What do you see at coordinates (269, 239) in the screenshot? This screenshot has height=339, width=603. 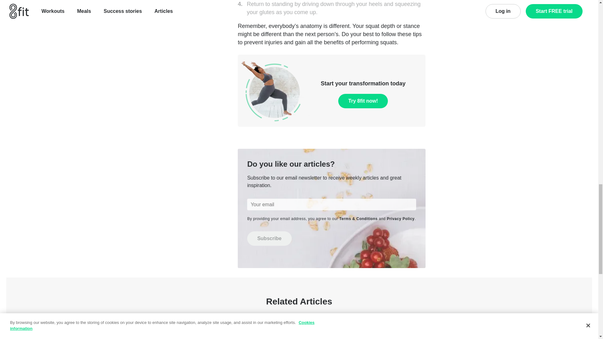 I see `Subscribe` at bounding box center [269, 239].